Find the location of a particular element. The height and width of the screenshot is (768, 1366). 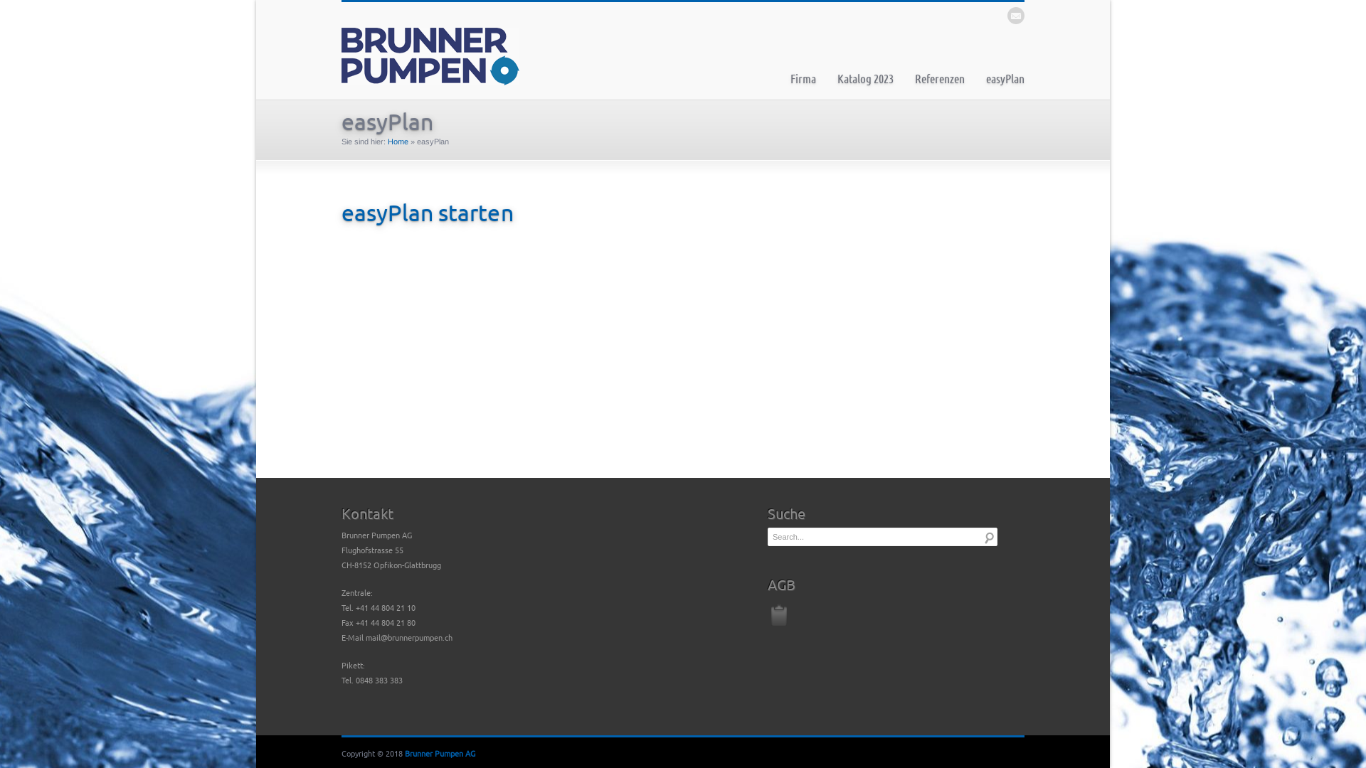

Firma is located at coordinates (803, 78).